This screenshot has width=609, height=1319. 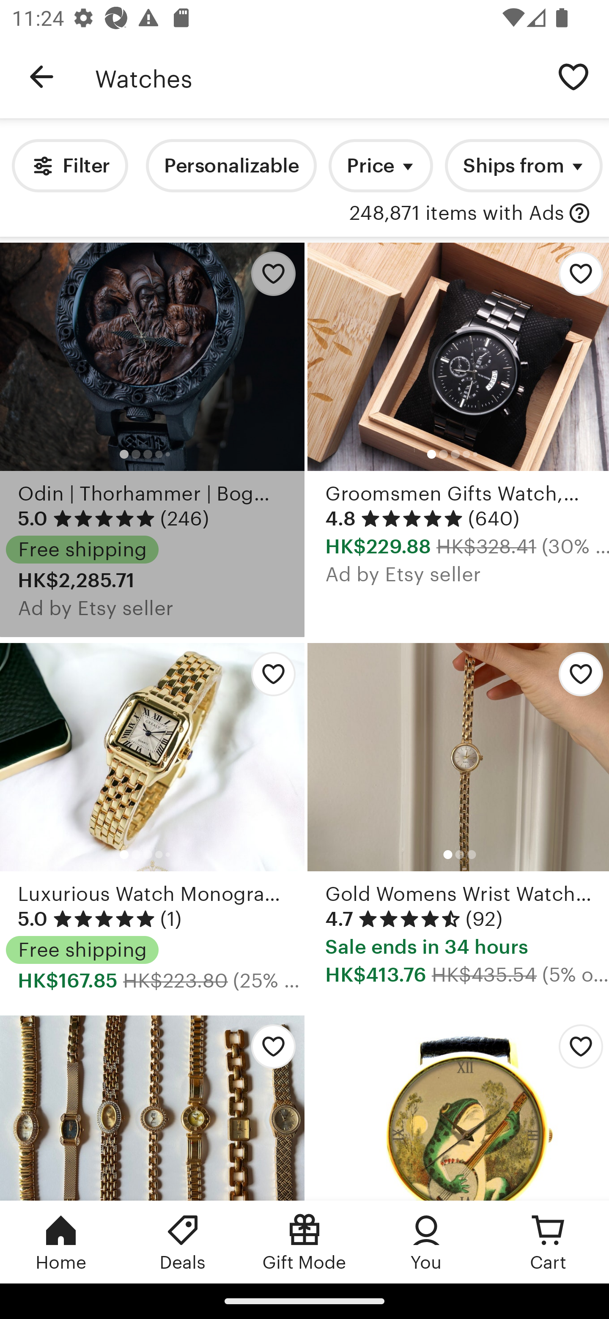 I want to click on Save search, so click(x=573, y=76).